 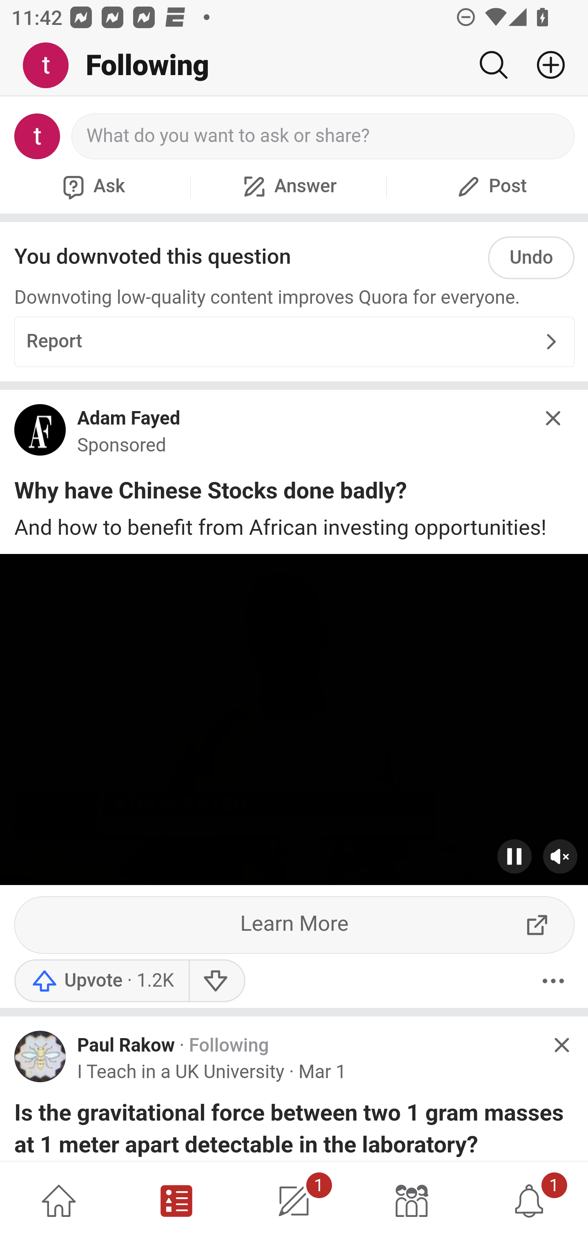 I want to click on Post, so click(x=490, y=186).